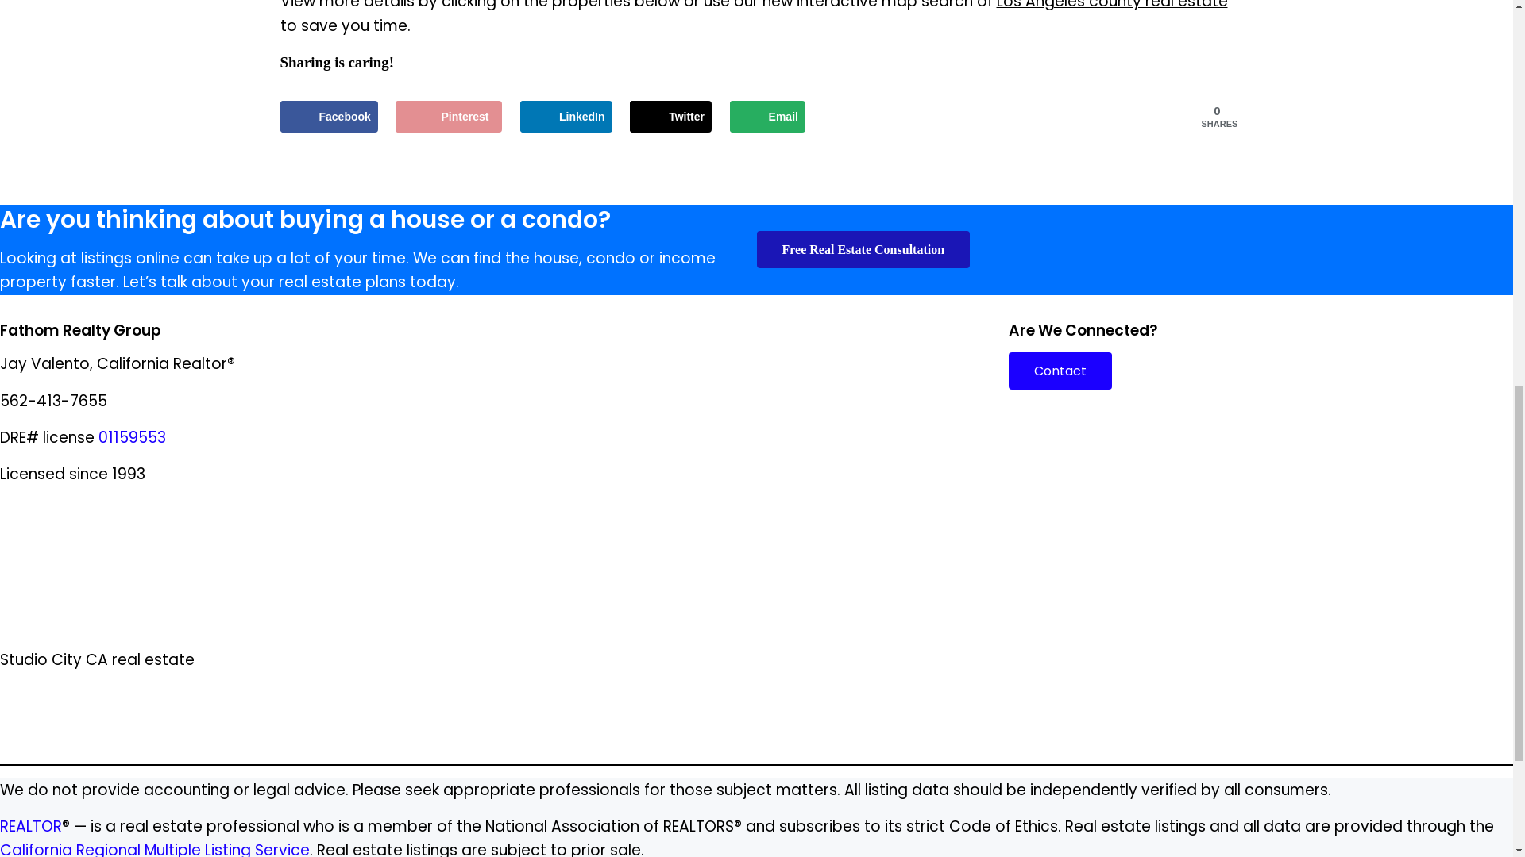 This screenshot has width=1525, height=857. Describe the element at coordinates (31, 827) in the screenshot. I see `REALTOR` at that location.